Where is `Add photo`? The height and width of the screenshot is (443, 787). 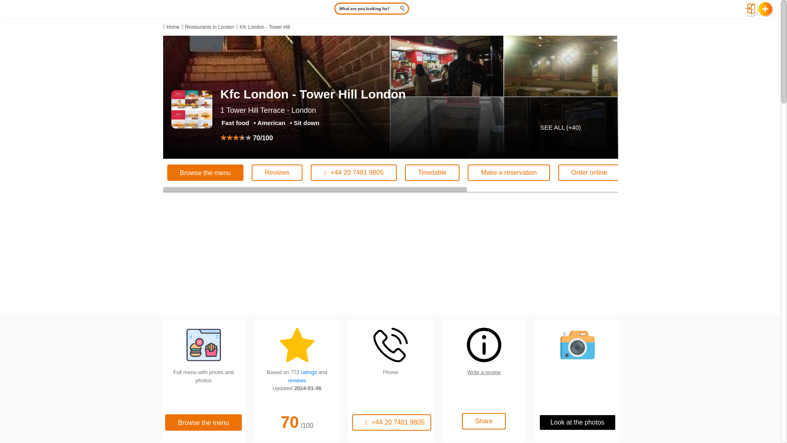 Add photo is located at coordinates (657, 172).